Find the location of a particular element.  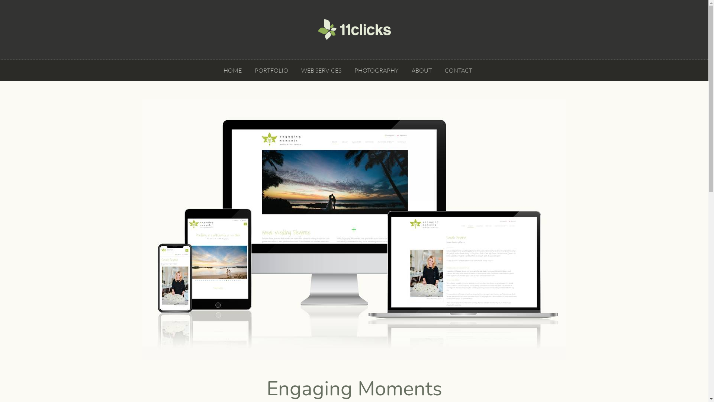

PORTFOLIO is located at coordinates (271, 70).